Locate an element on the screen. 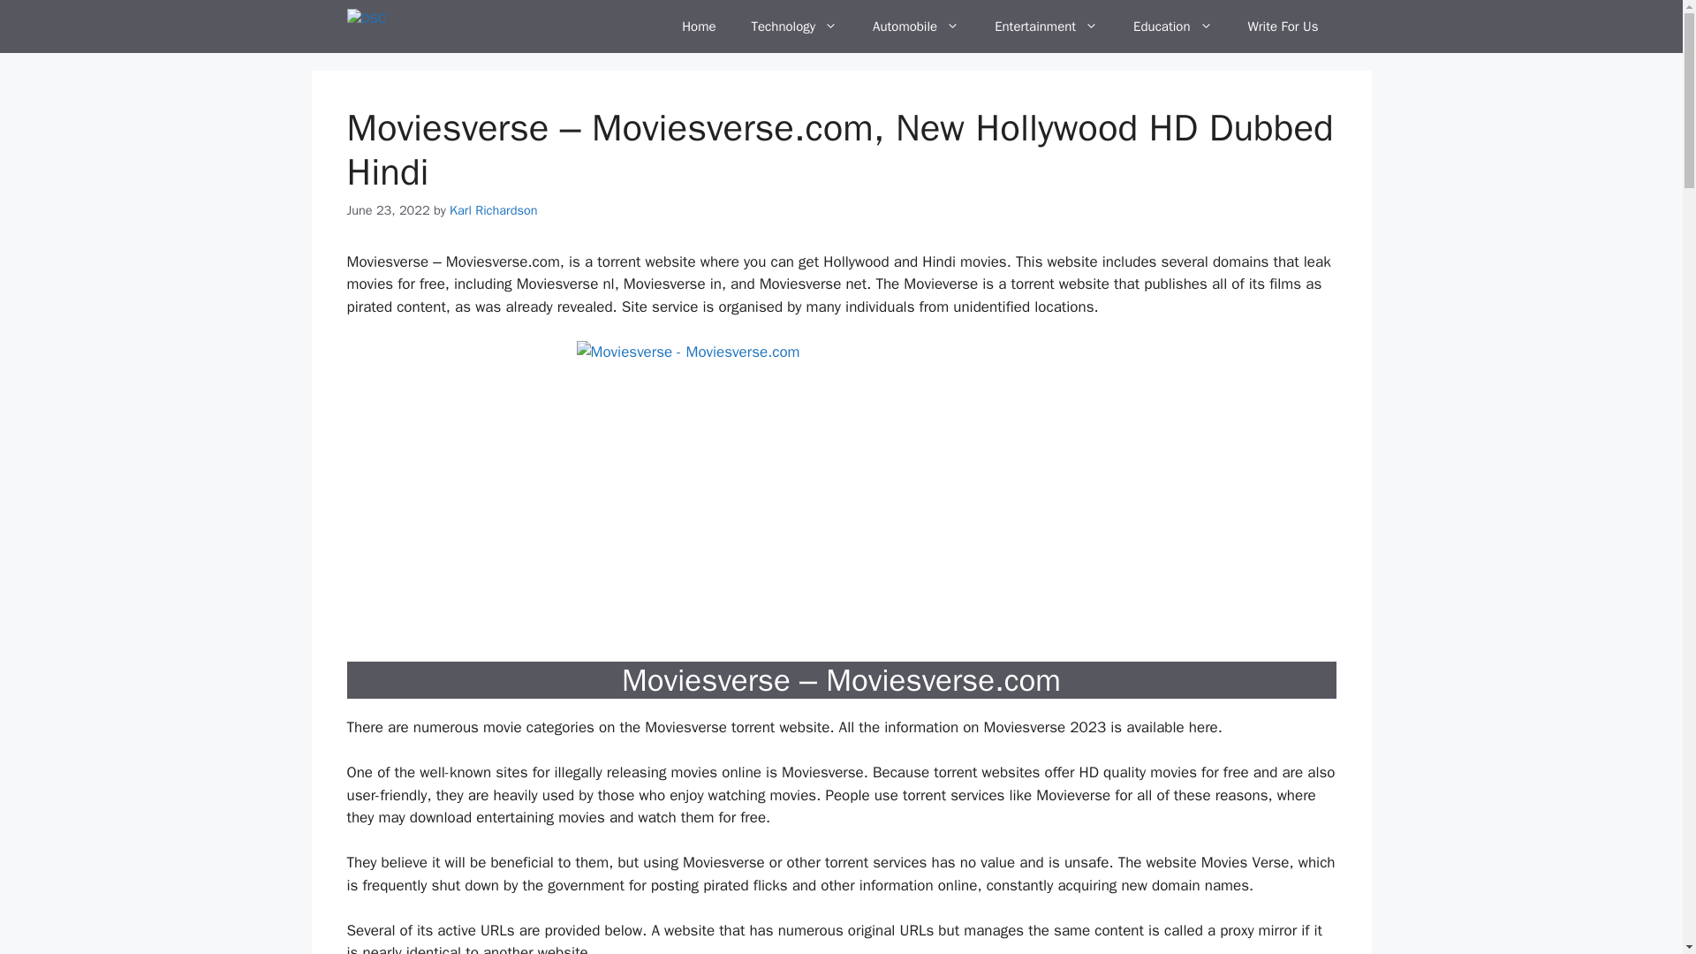 This screenshot has width=1696, height=954. Write For Us is located at coordinates (1283, 26).